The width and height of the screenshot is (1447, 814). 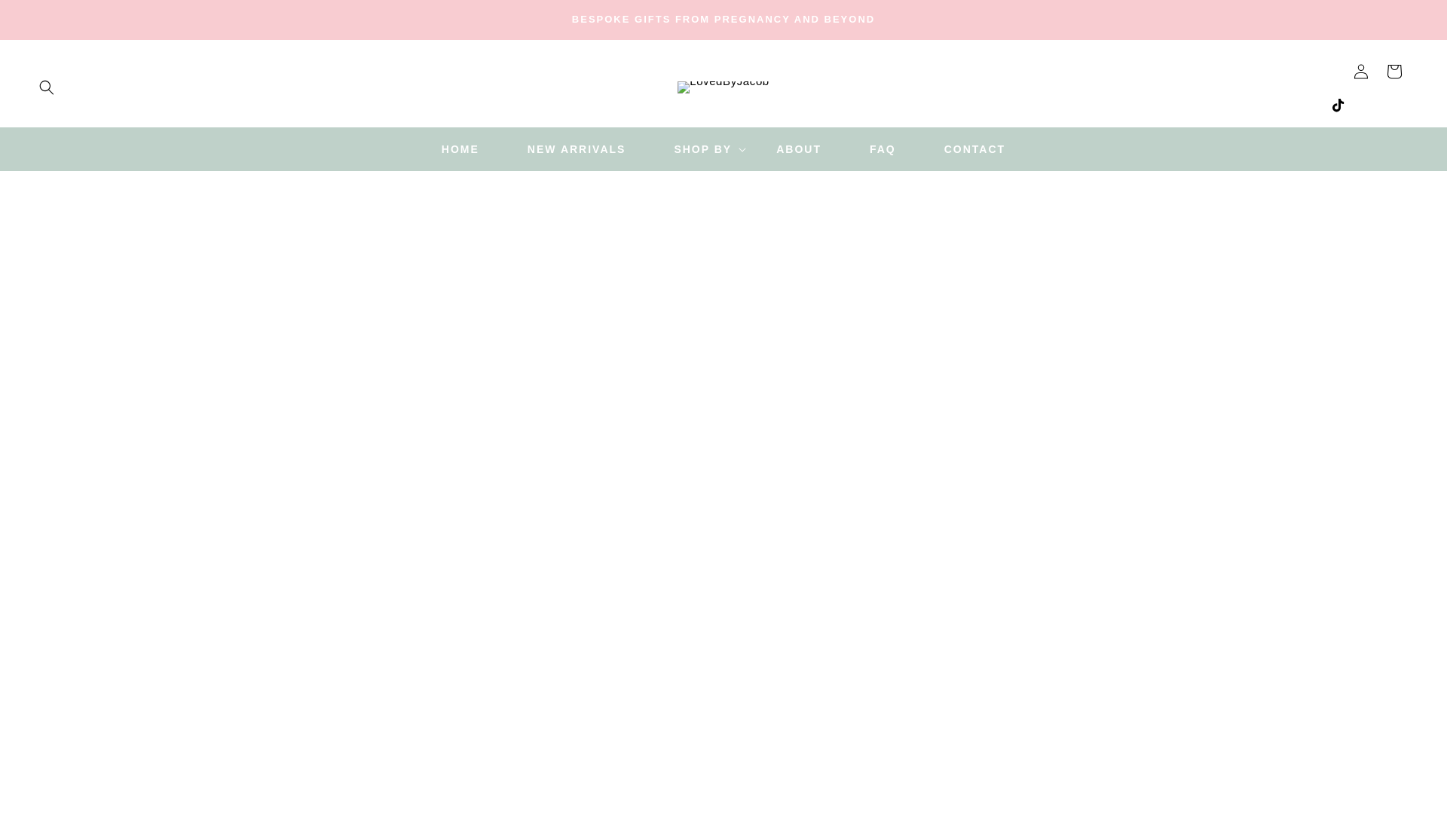 What do you see at coordinates (460, 149) in the screenshot?
I see `HOME` at bounding box center [460, 149].